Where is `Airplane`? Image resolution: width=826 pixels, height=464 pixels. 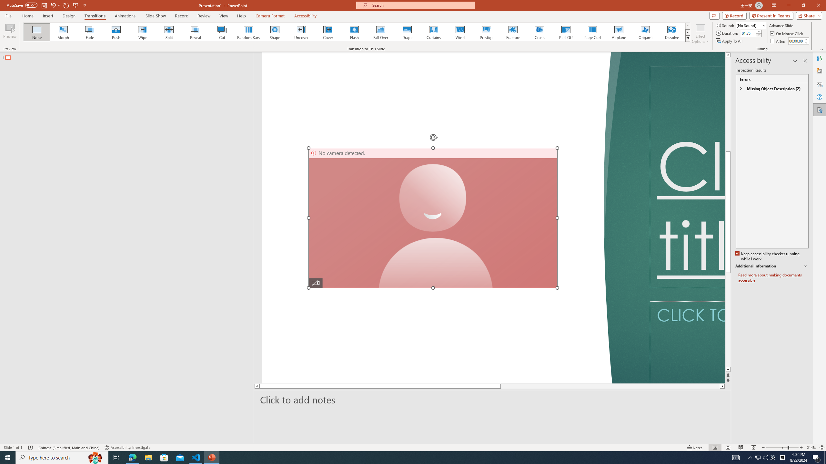
Airplane is located at coordinates (619, 32).